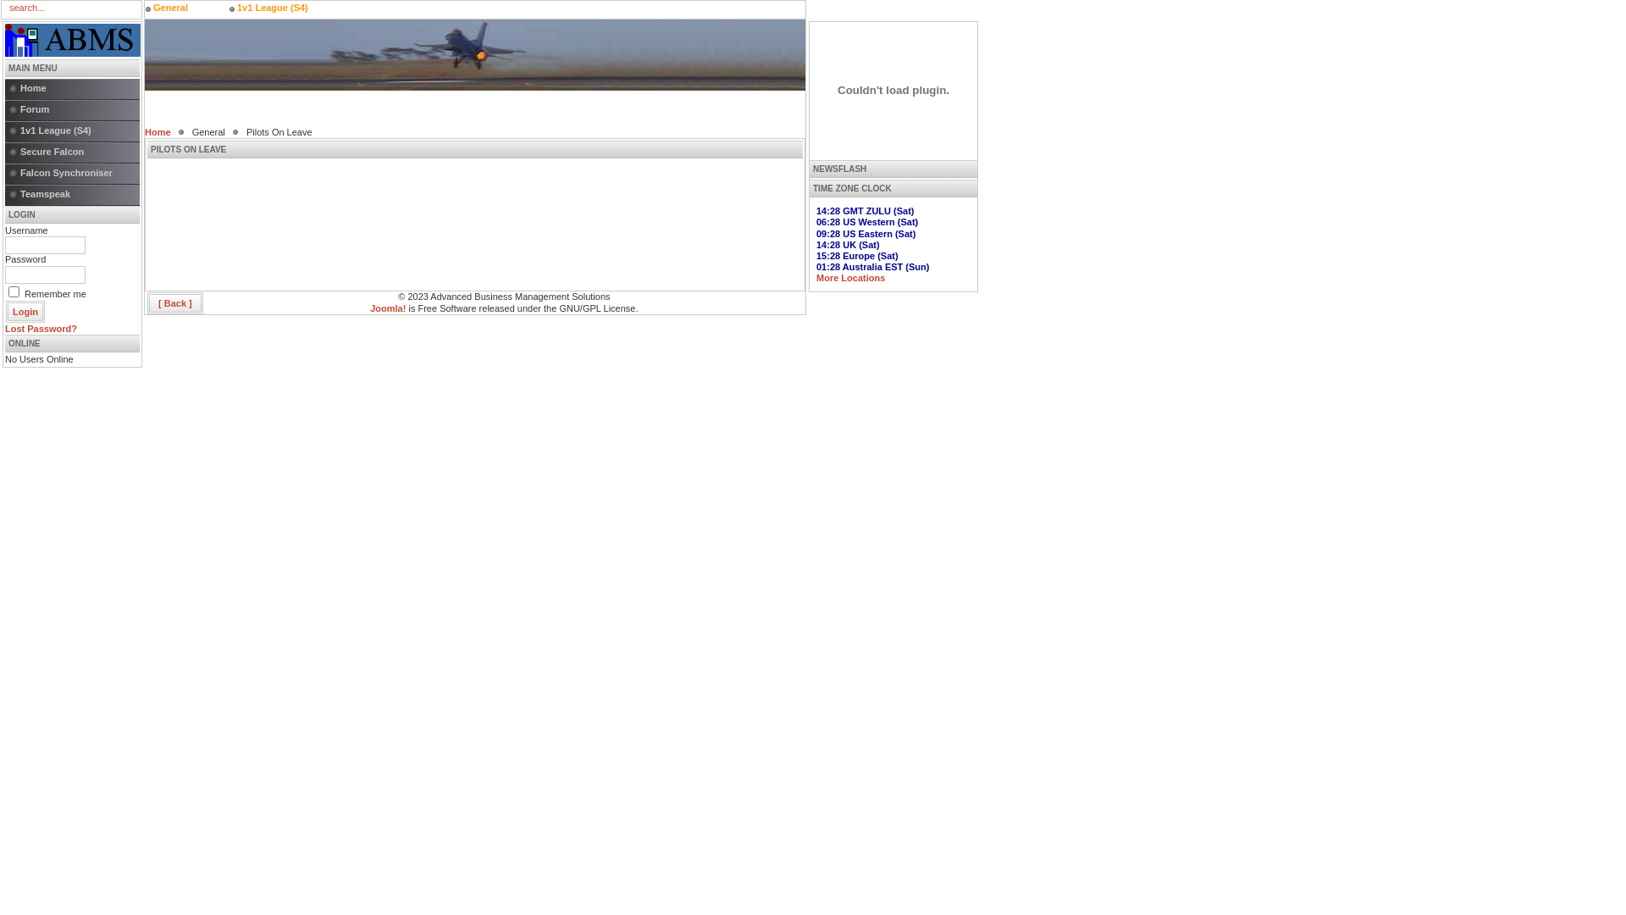  What do you see at coordinates (41, 329) in the screenshot?
I see `Lost Password?` at bounding box center [41, 329].